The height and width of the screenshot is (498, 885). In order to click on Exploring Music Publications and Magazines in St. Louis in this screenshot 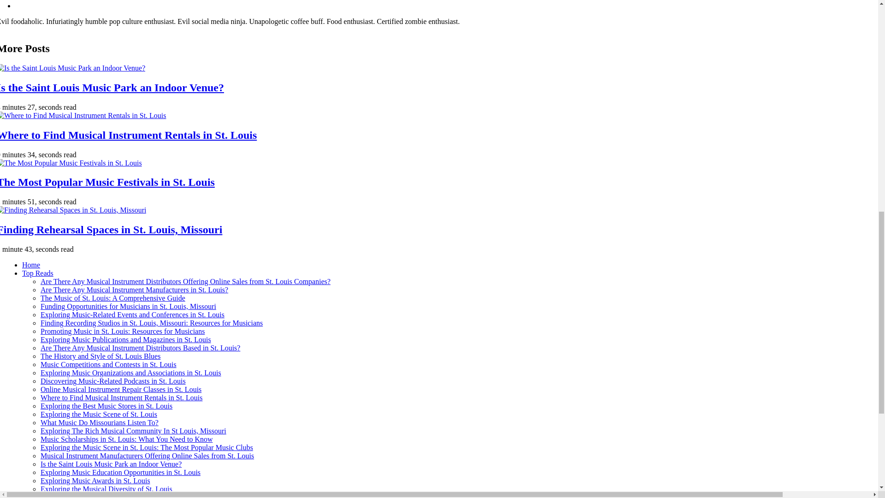, I will do `click(126, 339)`.